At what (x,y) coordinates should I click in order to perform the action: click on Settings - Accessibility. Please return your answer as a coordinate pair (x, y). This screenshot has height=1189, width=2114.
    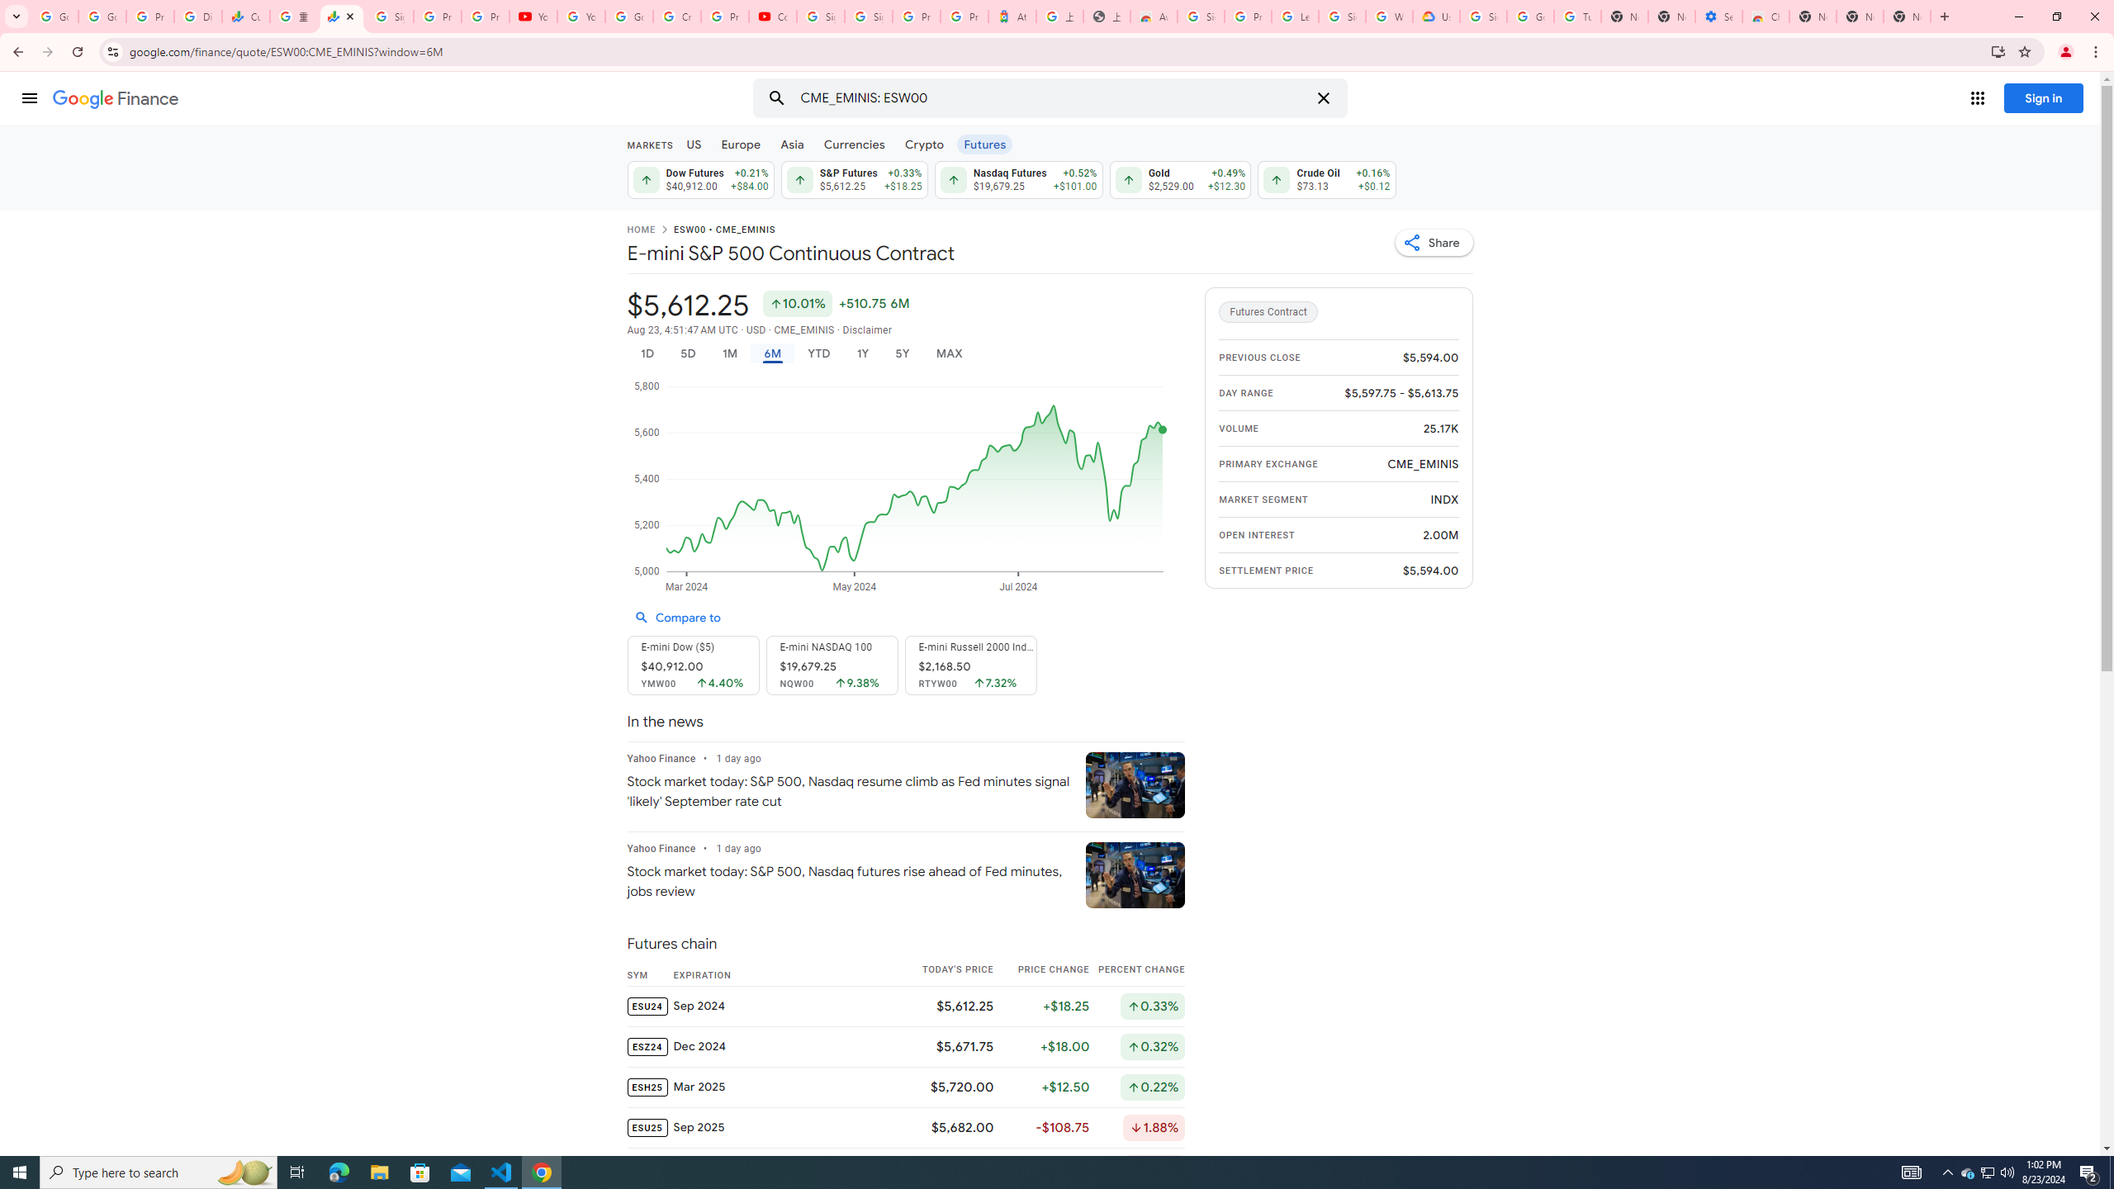
    Looking at the image, I should click on (1718, 17).